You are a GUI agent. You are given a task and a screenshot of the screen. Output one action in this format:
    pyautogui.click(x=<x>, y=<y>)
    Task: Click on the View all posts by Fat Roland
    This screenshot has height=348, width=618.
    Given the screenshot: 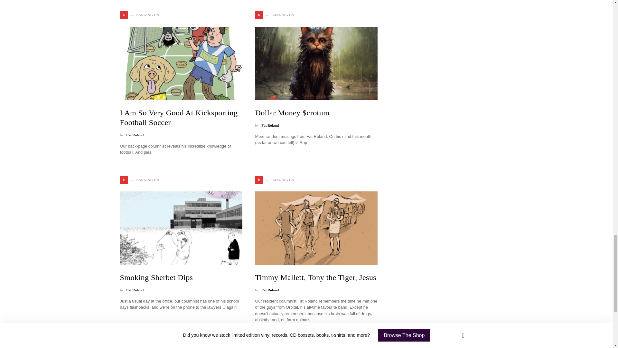 What is the action you would take?
    pyautogui.click(x=270, y=126)
    